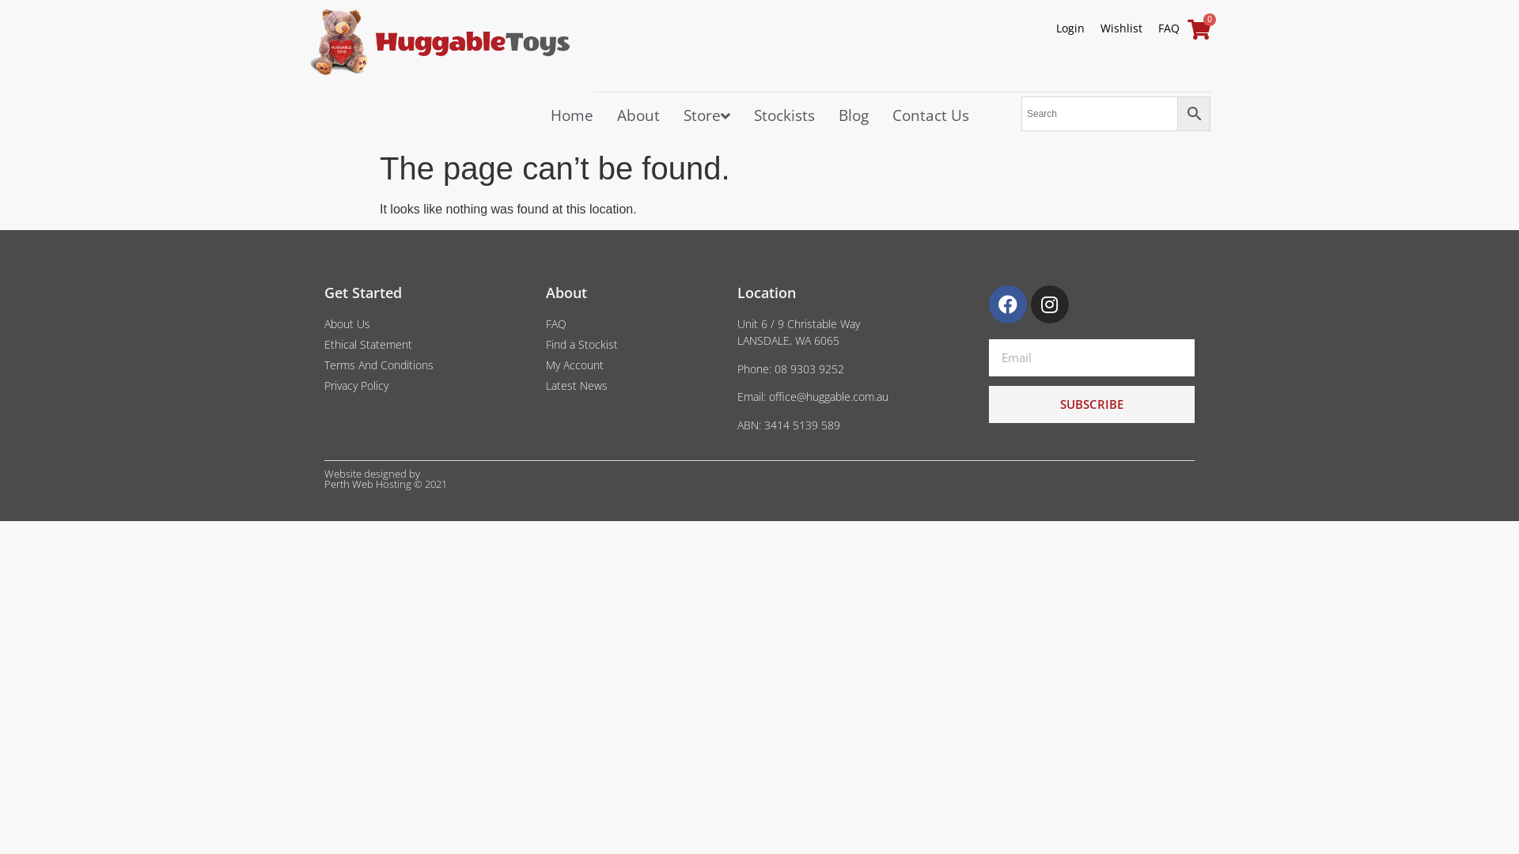 This screenshot has width=1519, height=854. Describe the element at coordinates (829, 397) in the screenshot. I see `office@huggable.com.au` at that location.